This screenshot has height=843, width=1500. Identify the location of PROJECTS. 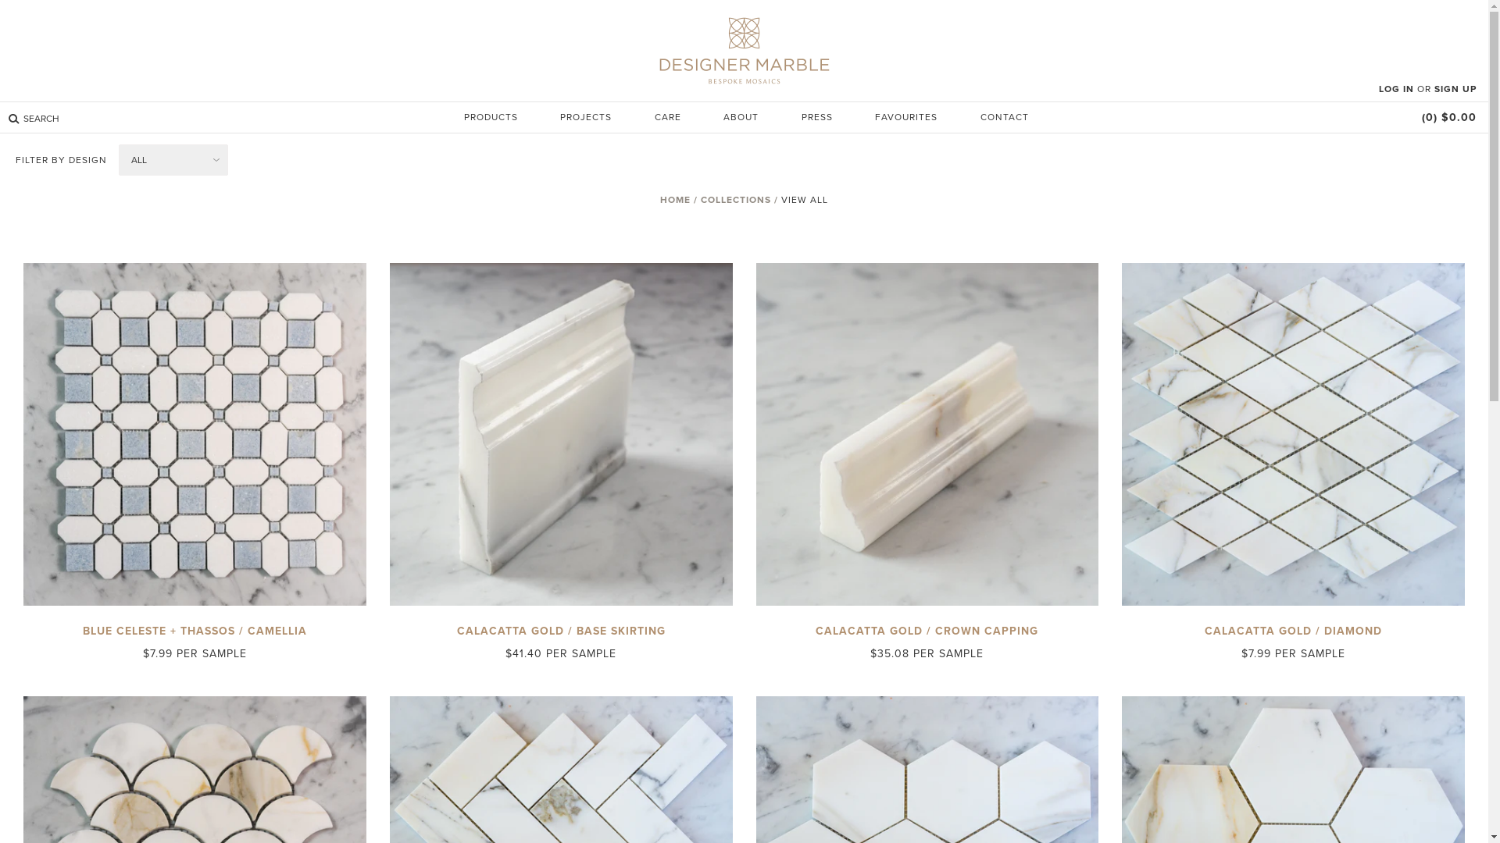
(586, 116).